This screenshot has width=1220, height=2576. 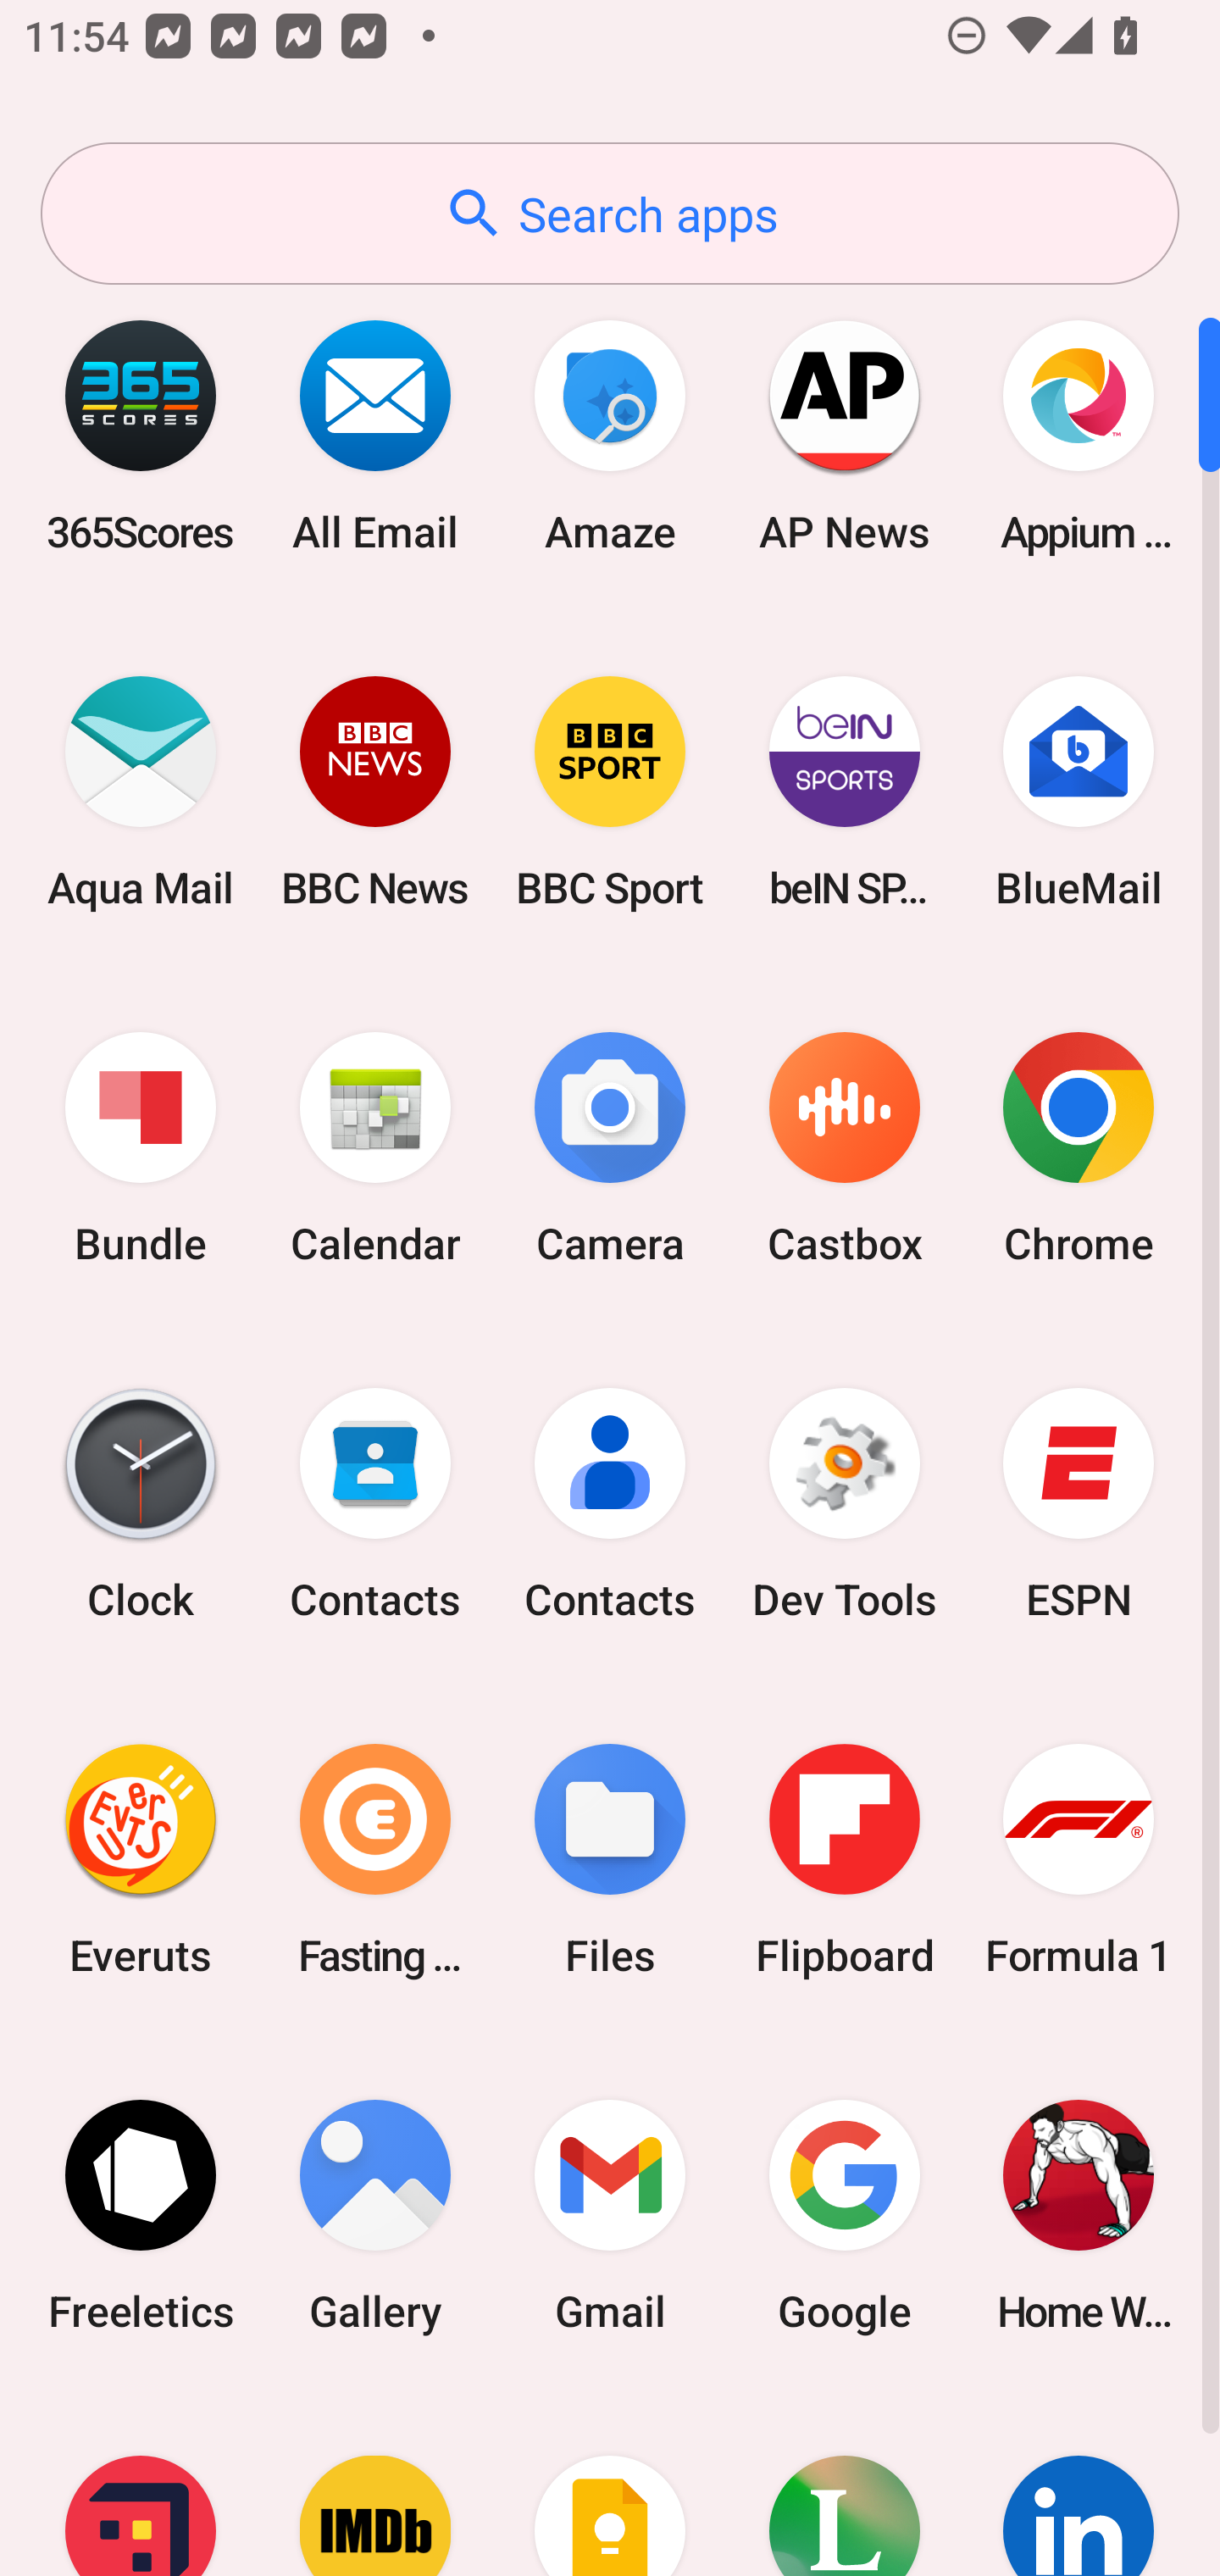 What do you see at coordinates (610, 791) in the screenshot?
I see `BBC Sport` at bounding box center [610, 791].